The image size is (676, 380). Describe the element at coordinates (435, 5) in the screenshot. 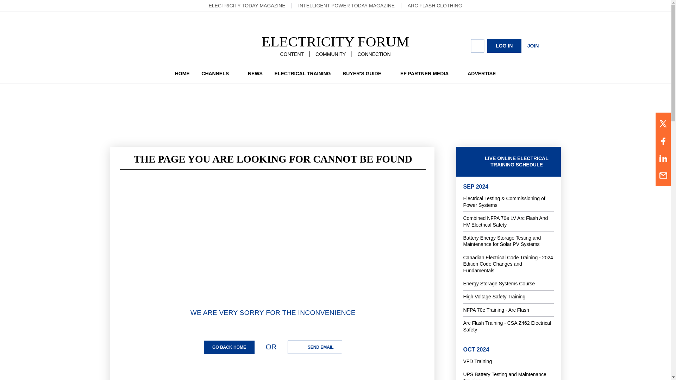

I see `ARC FLASH CLOTHING` at that location.